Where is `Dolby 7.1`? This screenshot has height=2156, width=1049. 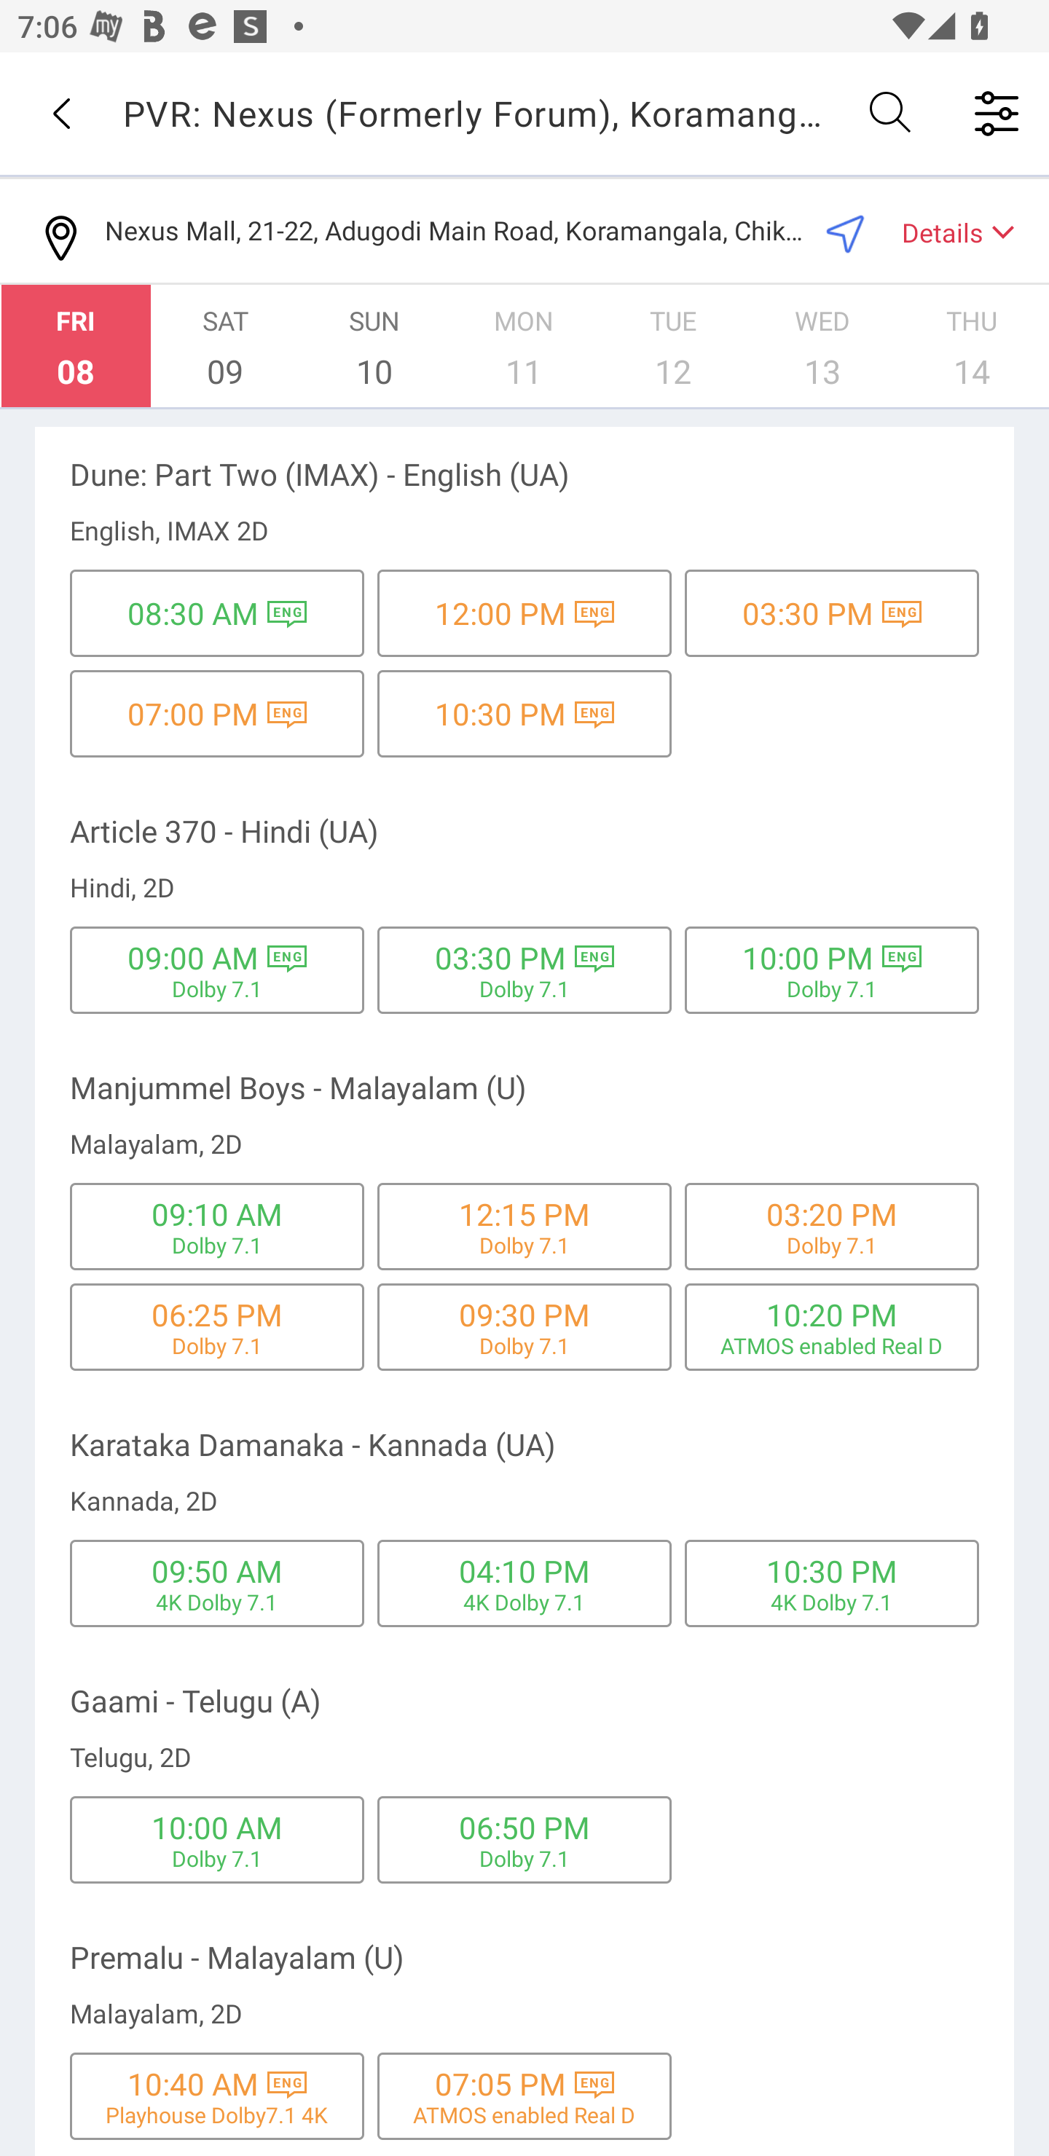
Dolby 7.1 is located at coordinates (217, 1345).